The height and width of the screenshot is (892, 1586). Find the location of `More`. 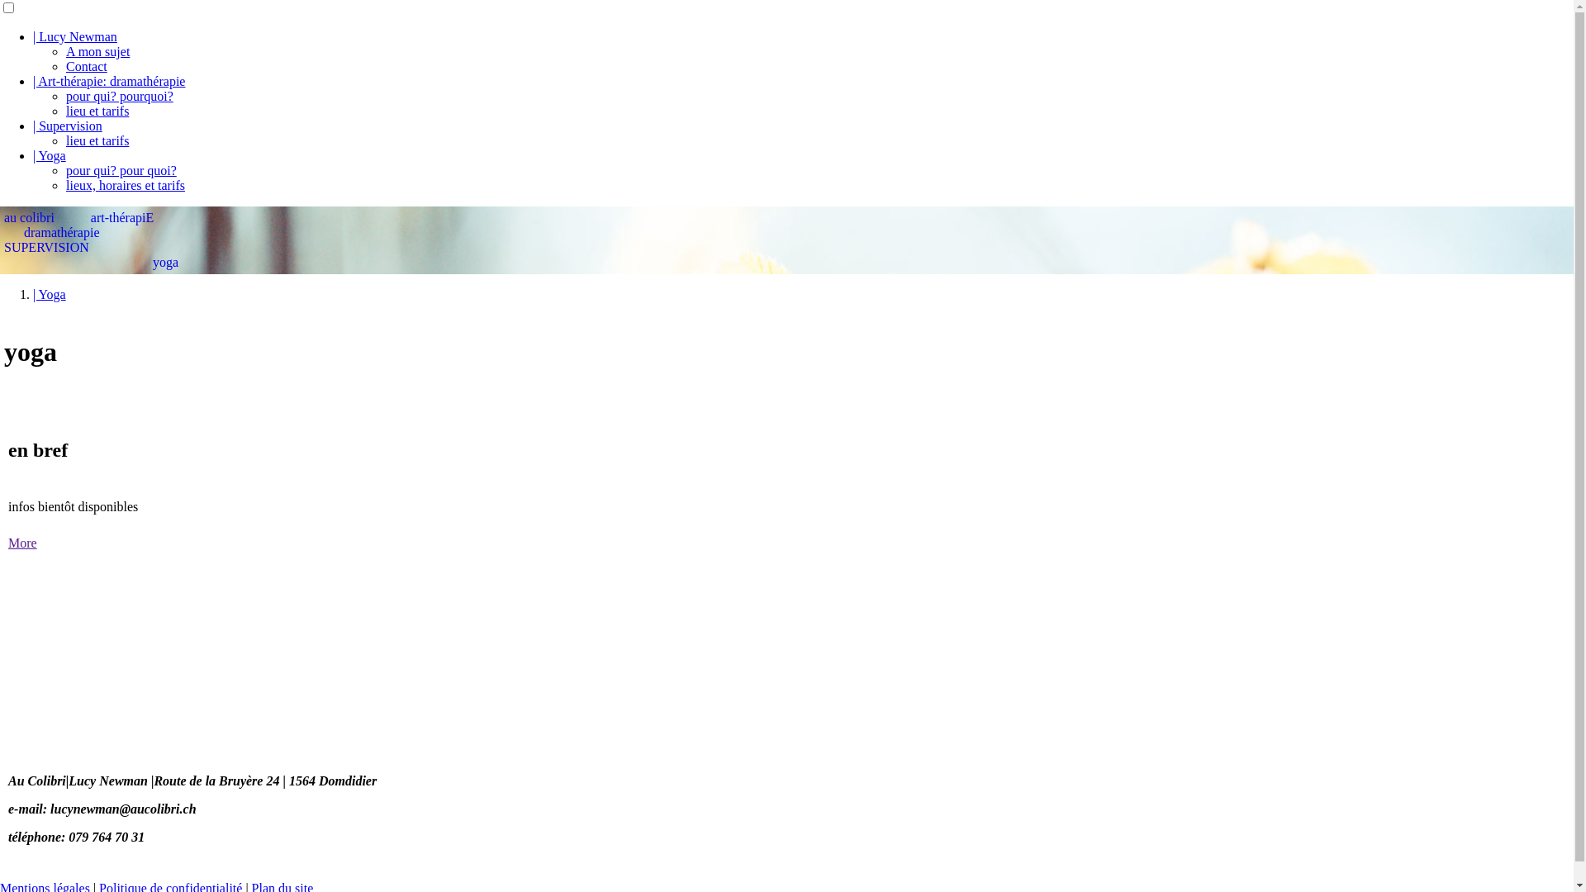

More is located at coordinates (23, 543).